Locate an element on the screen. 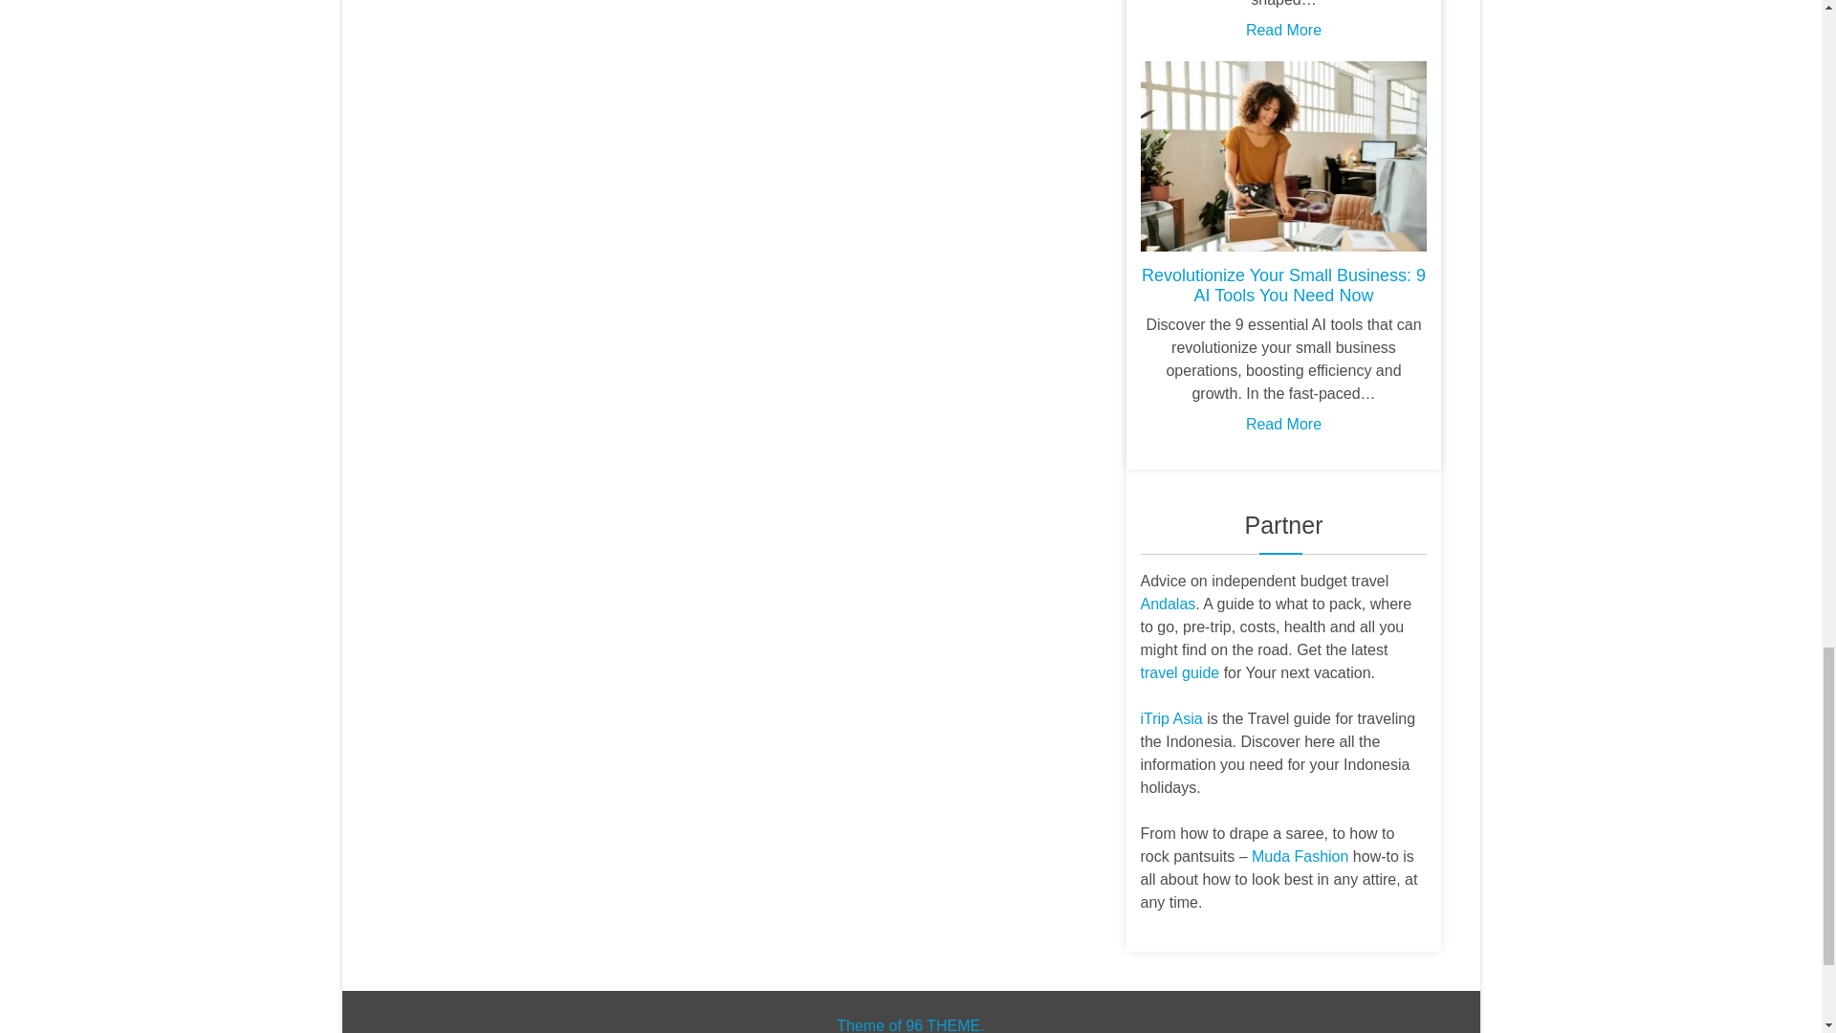 The height and width of the screenshot is (1033, 1836). Muda Fashion is located at coordinates (1300, 855).